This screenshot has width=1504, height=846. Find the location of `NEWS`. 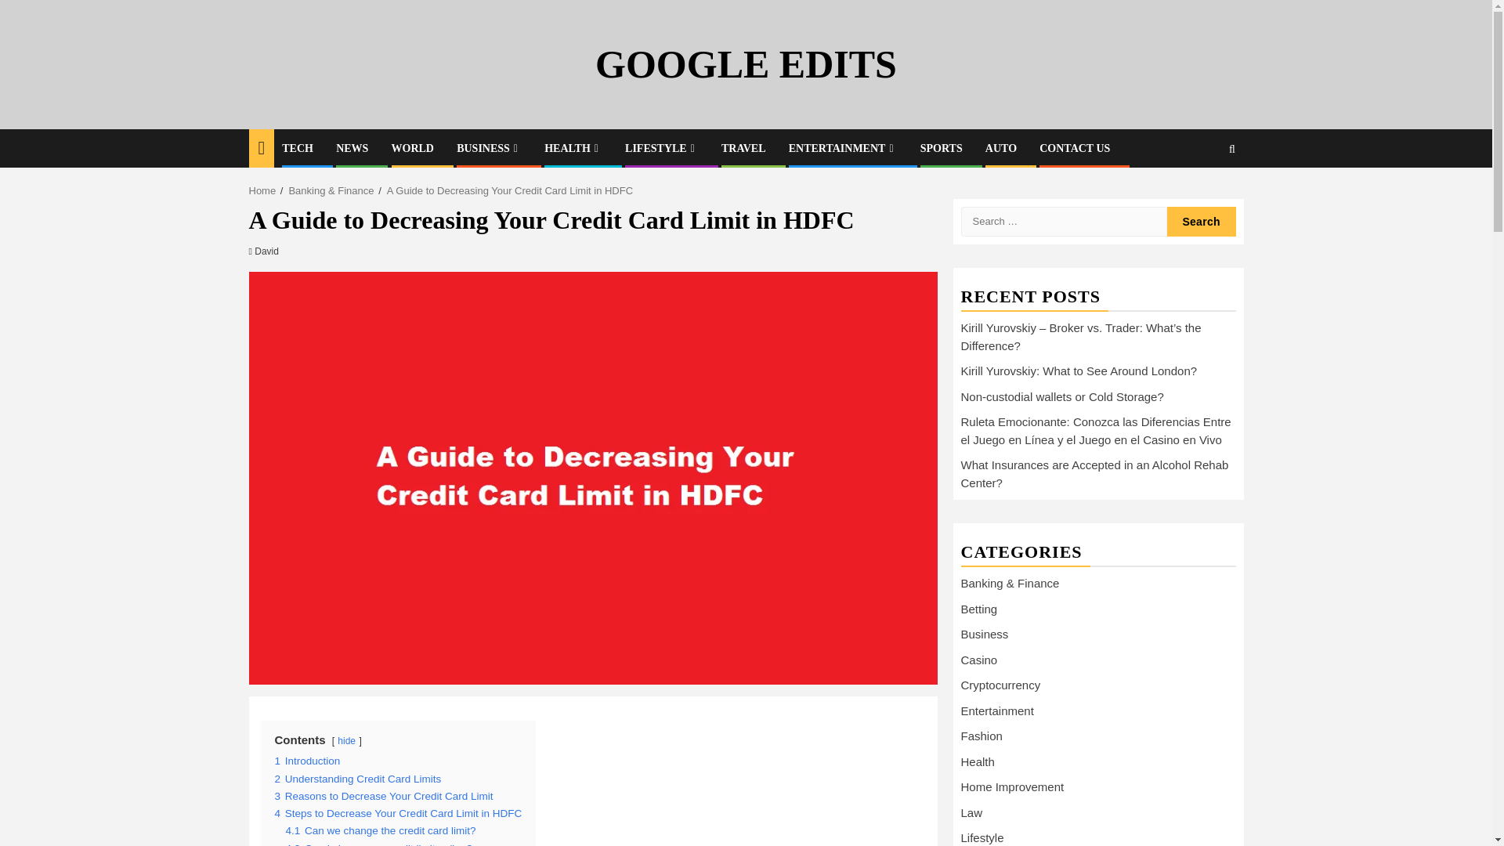

NEWS is located at coordinates (352, 148).